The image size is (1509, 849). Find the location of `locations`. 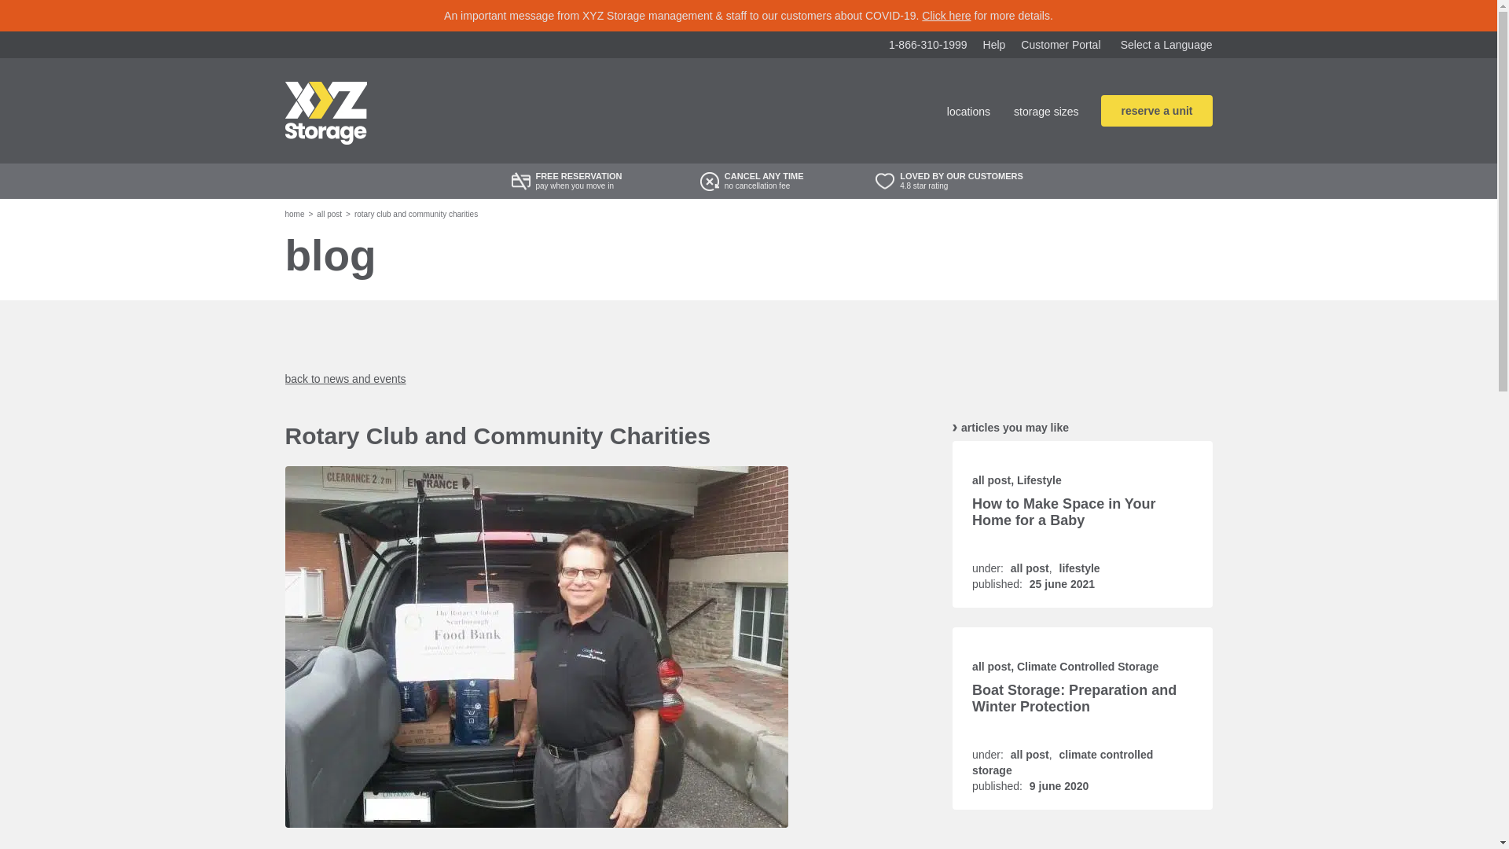

locations is located at coordinates (968, 112).